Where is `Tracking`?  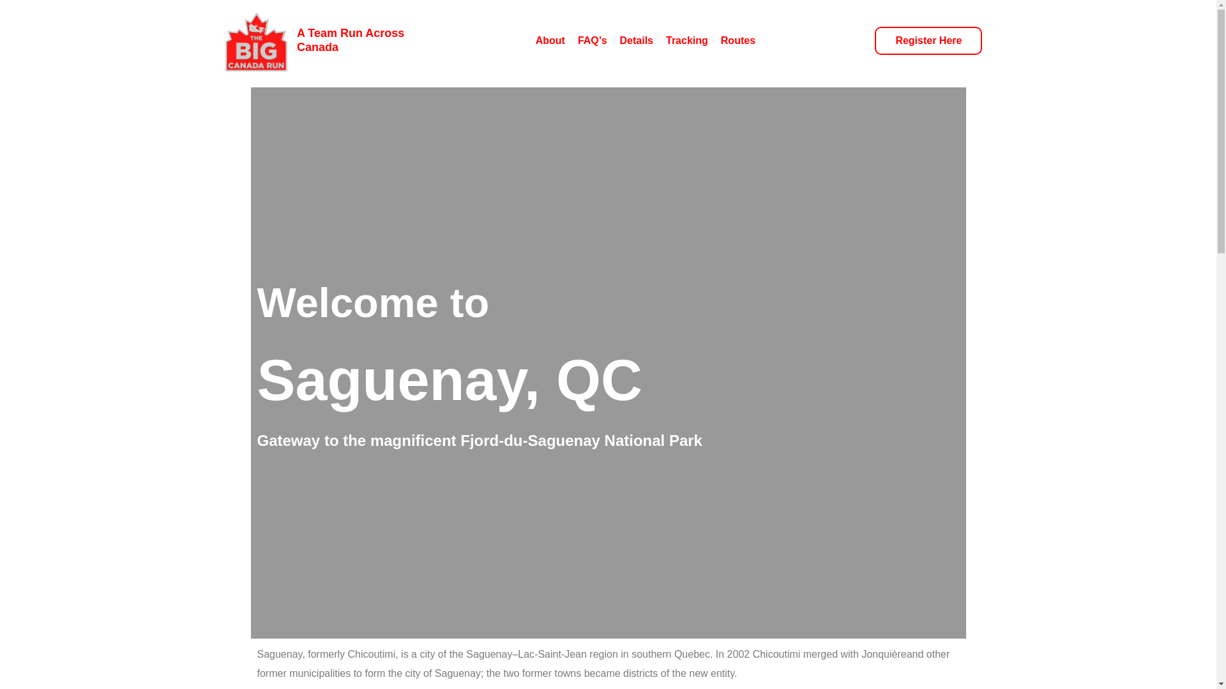 Tracking is located at coordinates (687, 41).